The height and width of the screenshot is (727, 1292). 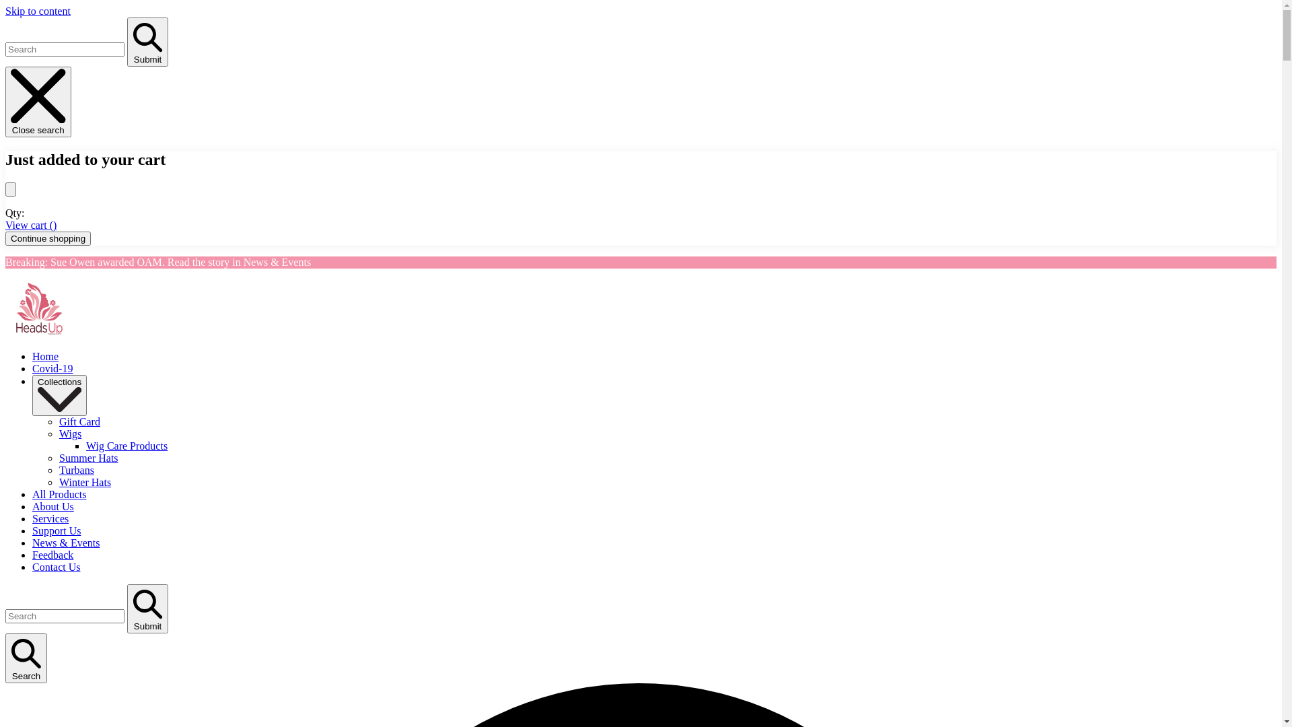 What do you see at coordinates (48, 238) in the screenshot?
I see `Continue shopping` at bounding box center [48, 238].